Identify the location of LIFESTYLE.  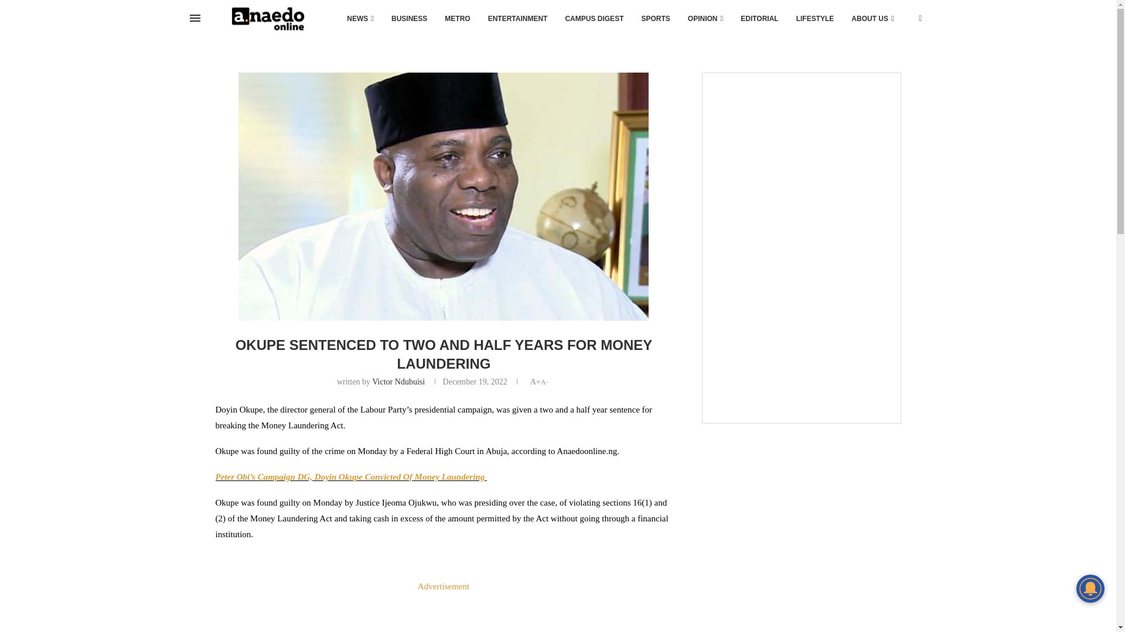
(815, 19).